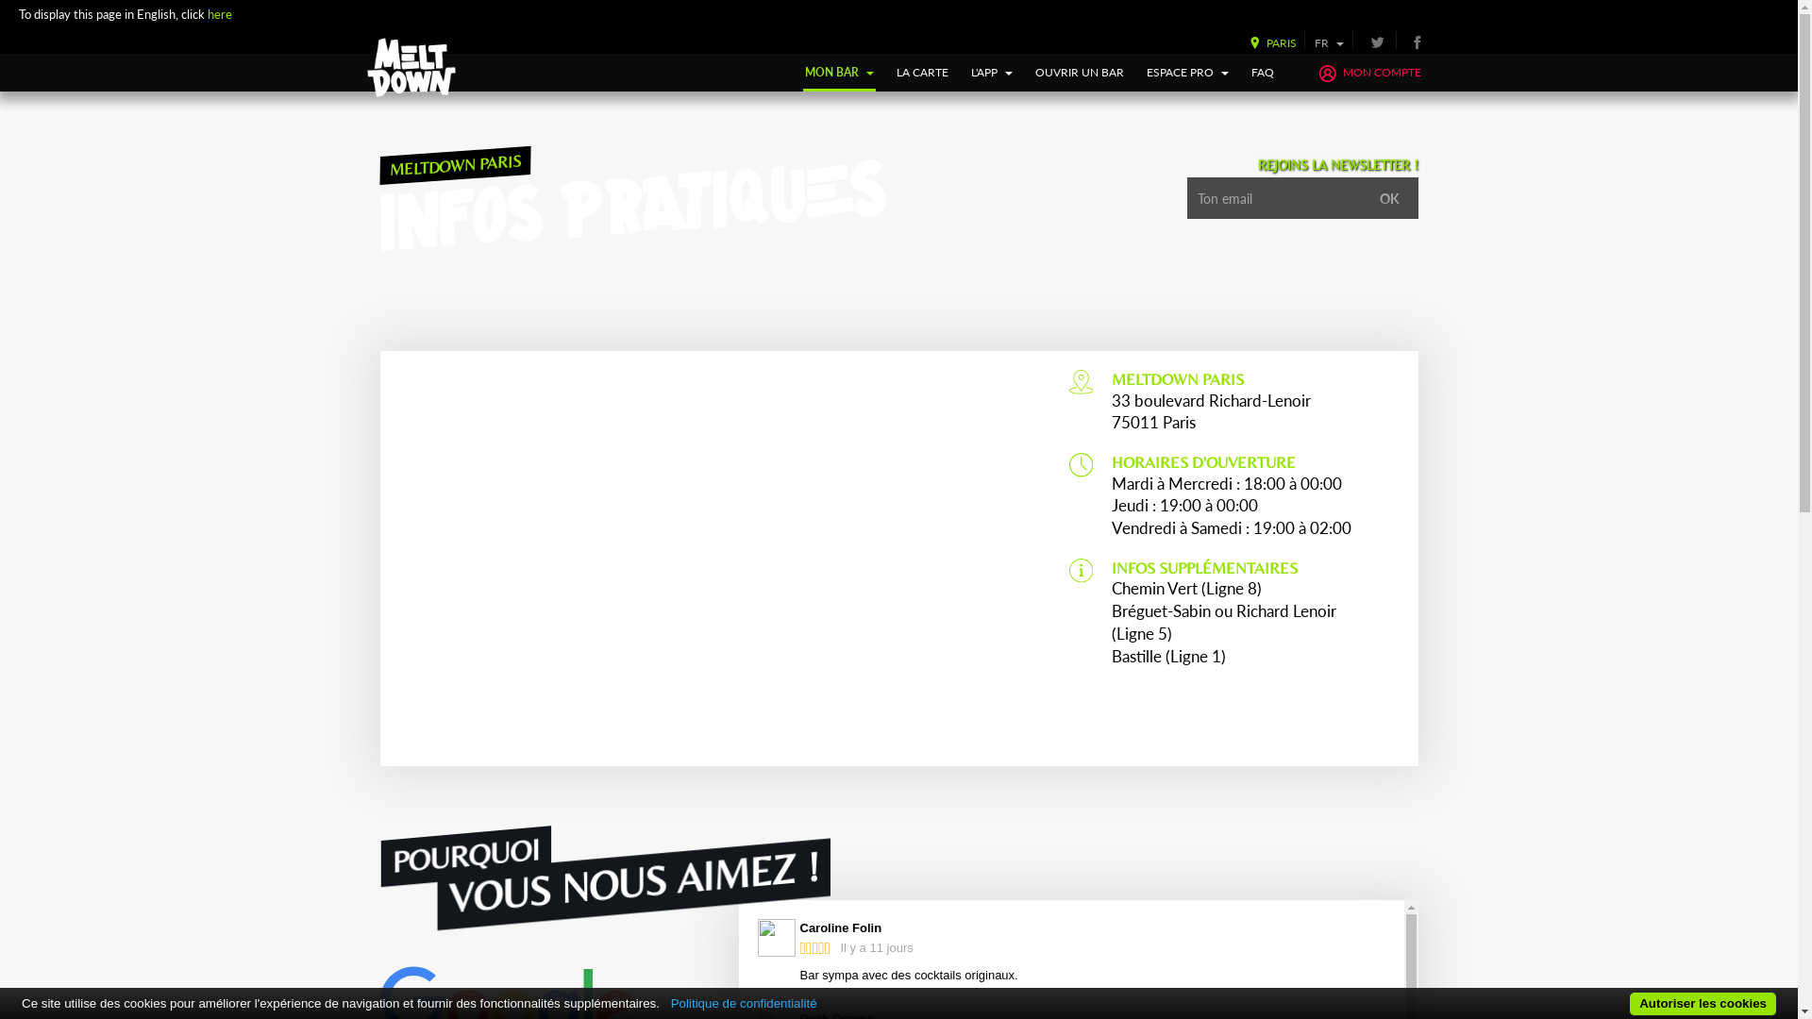  I want to click on here, so click(219, 13).